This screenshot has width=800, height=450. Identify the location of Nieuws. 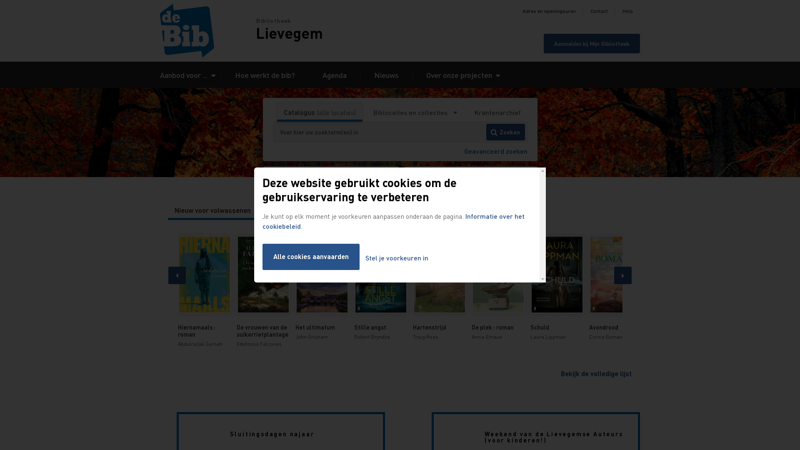
(387, 75).